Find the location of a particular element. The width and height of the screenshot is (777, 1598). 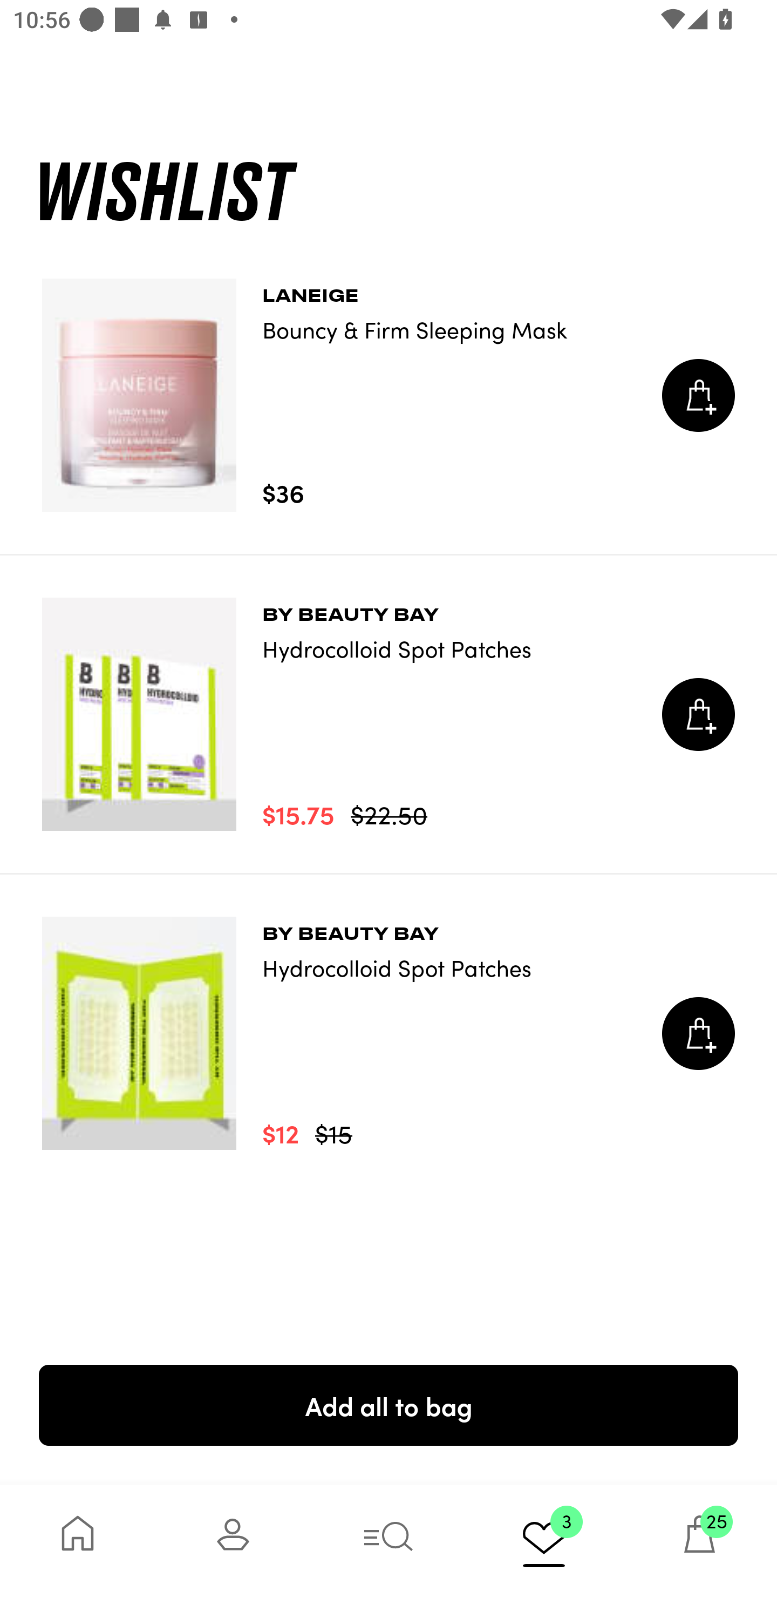

Add all to bag is located at coordinates (388, 1405).